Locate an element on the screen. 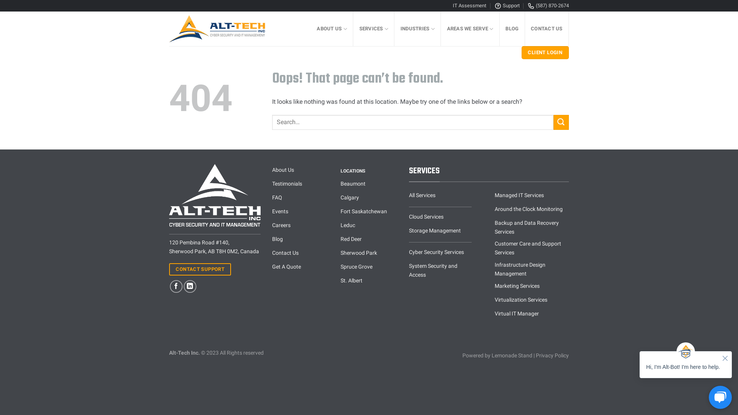  Testimonials is located at coordinates (301, 185).